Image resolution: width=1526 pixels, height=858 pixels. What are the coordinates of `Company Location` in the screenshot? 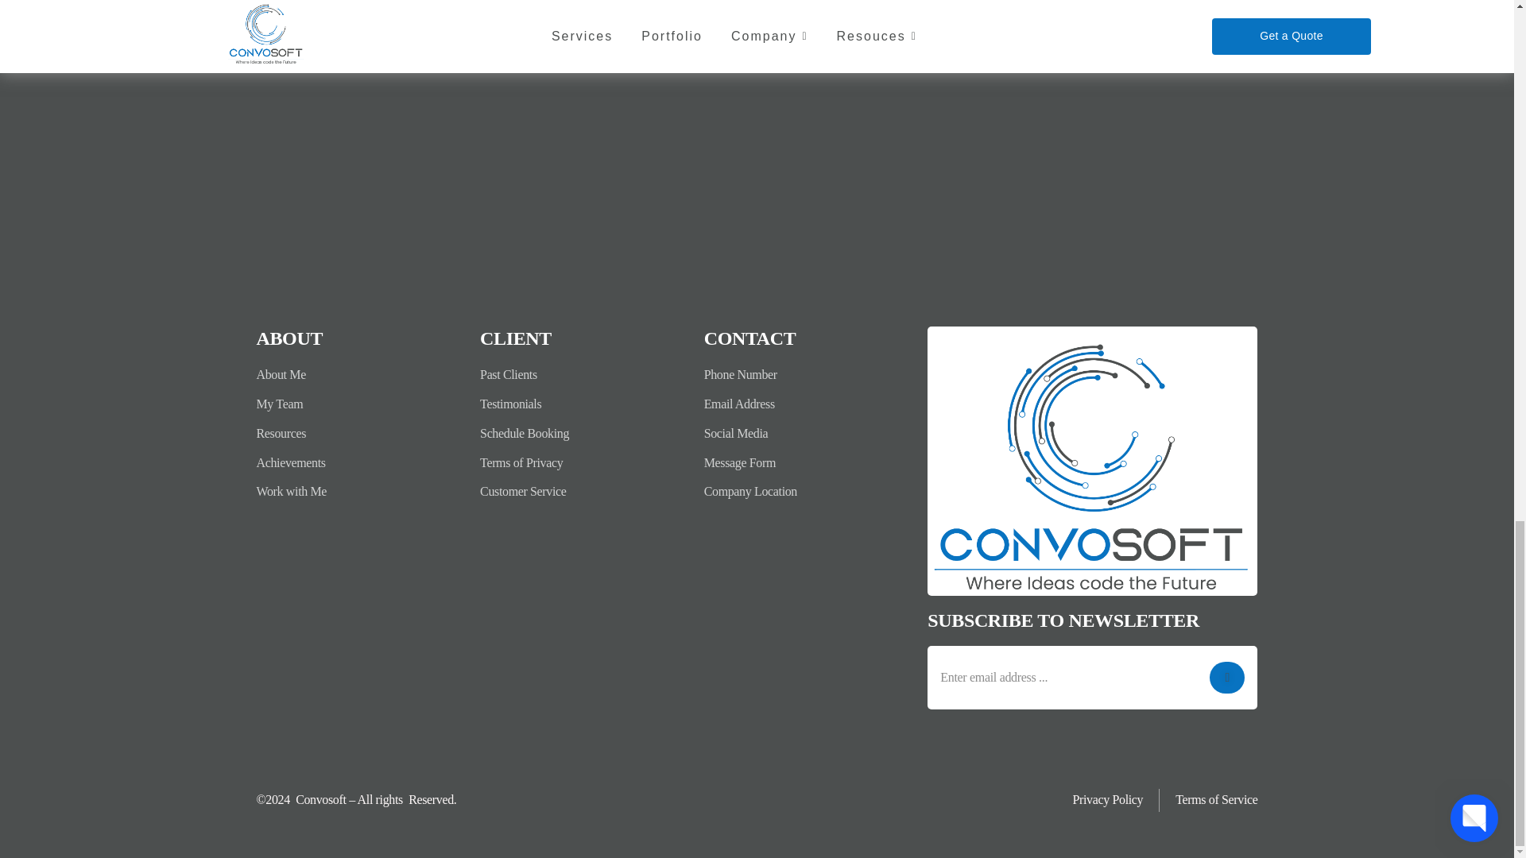 It's located at (808, 491).